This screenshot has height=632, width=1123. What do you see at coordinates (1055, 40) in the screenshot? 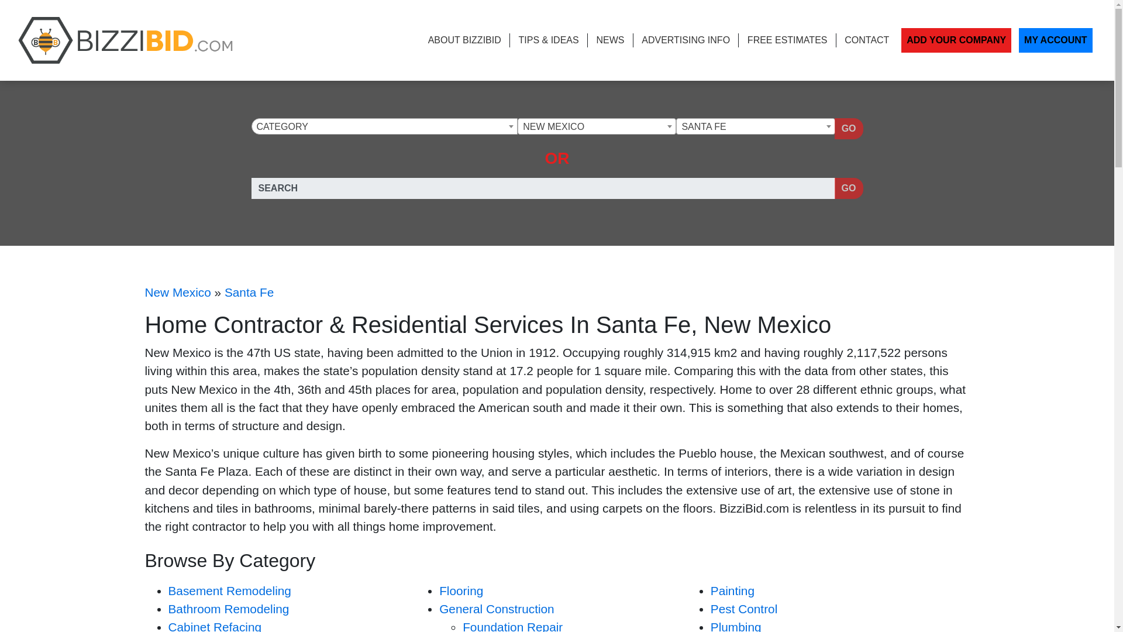
I see `MY ACCOUNT` at bounding box center [1055, 40].